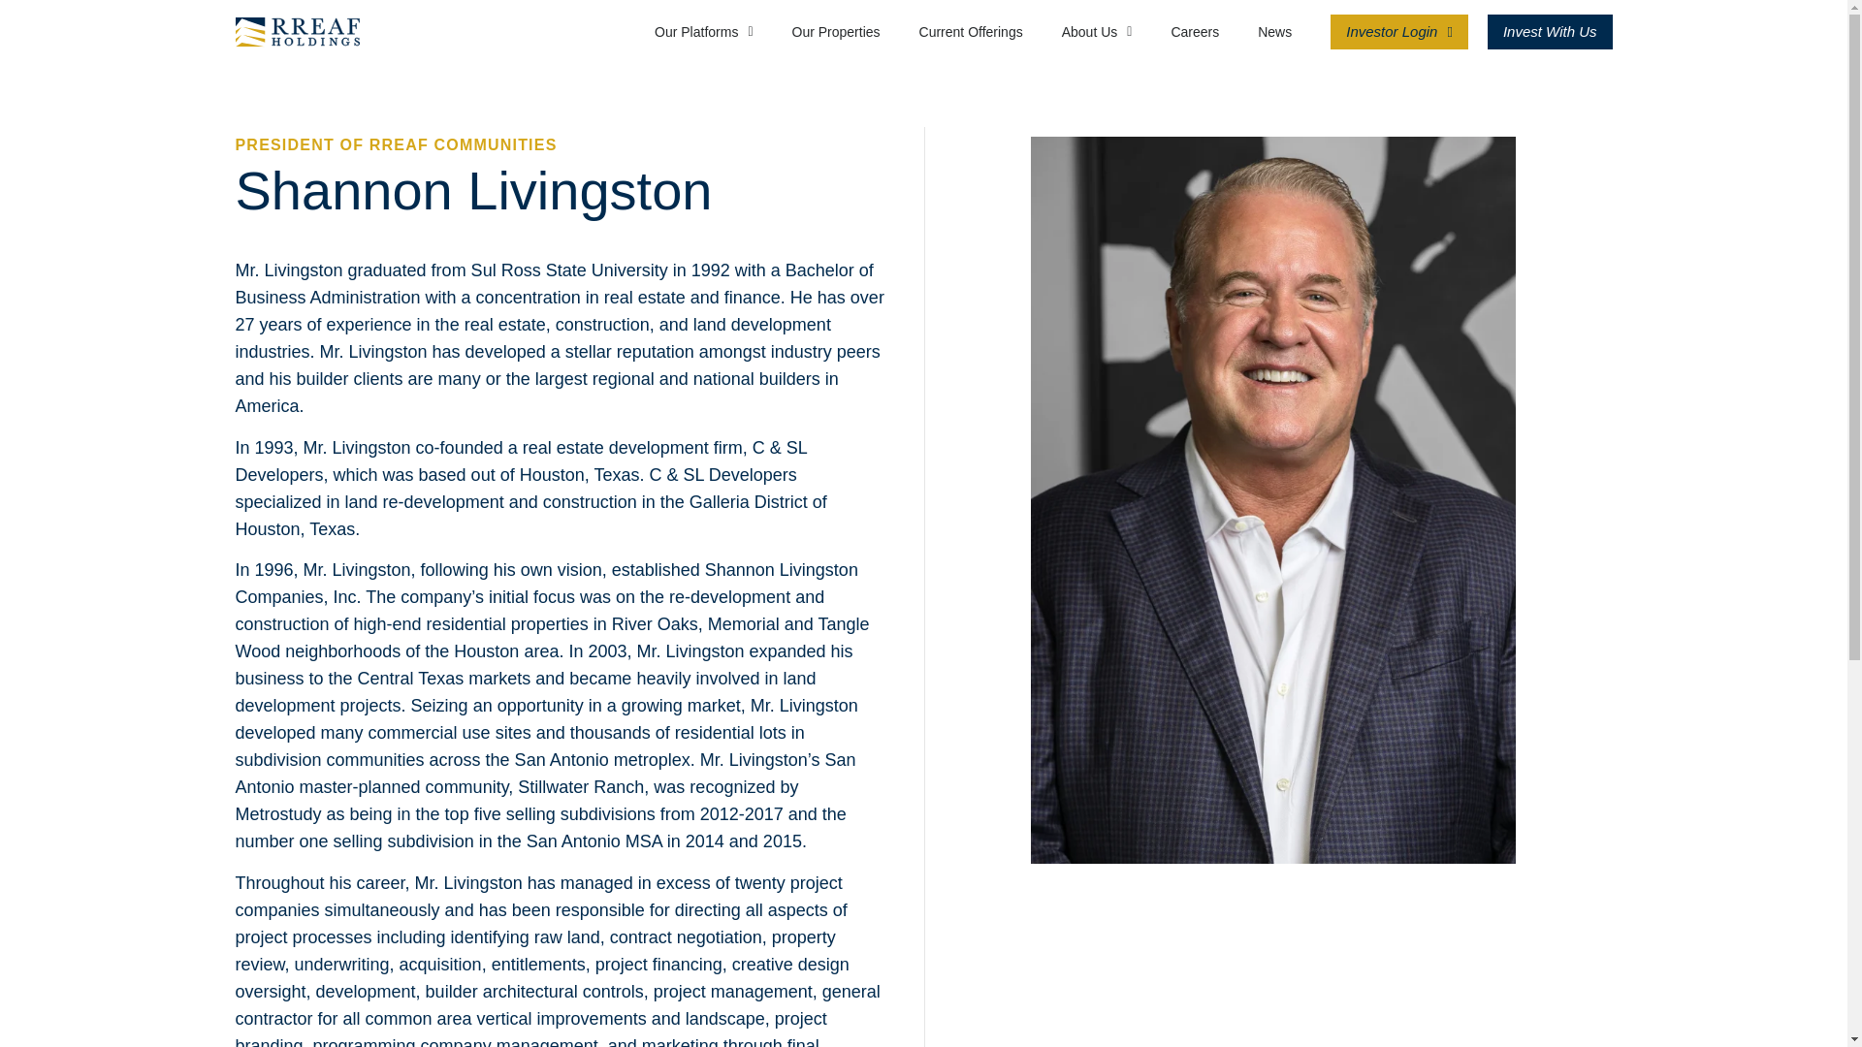 This screenshot has height=1047, width=1862. Describe the element at coordinates (971, 31) in the screenshot. I see `Current Offerings` at that location.